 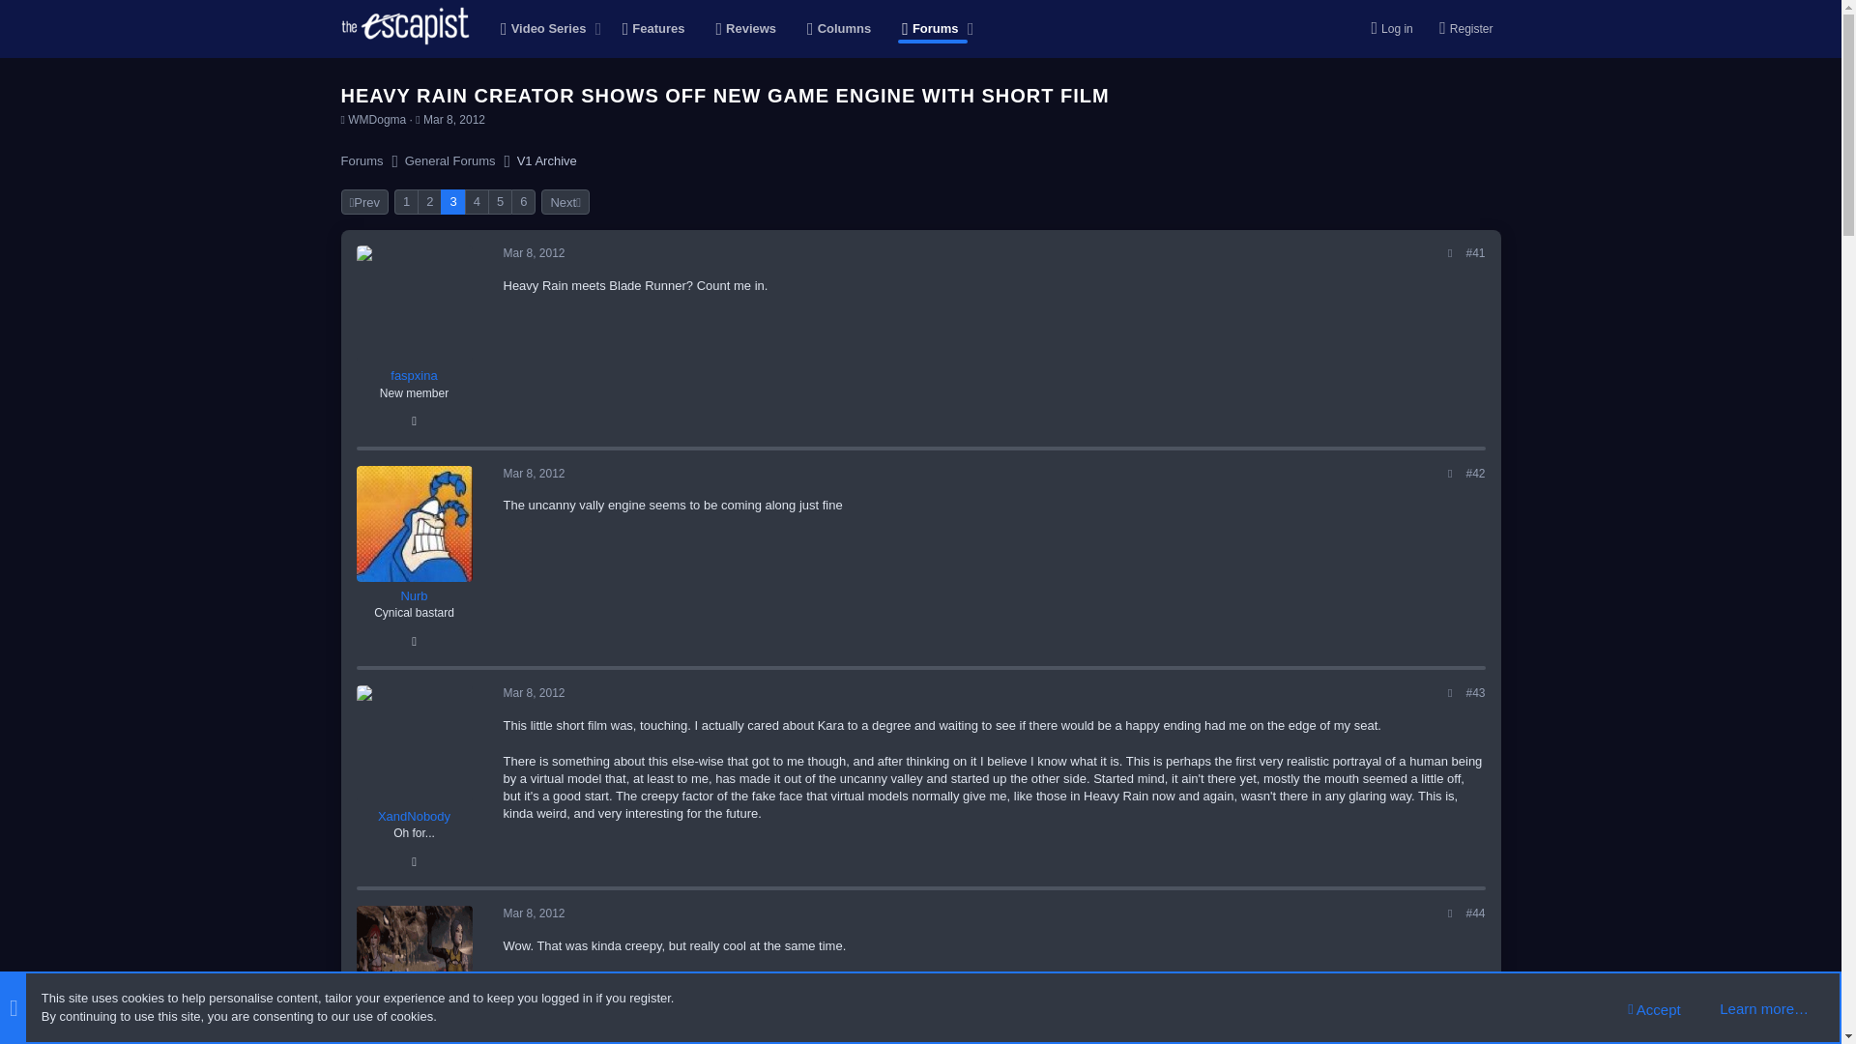 I want to click on Log in, so click(x=1386, y=28).